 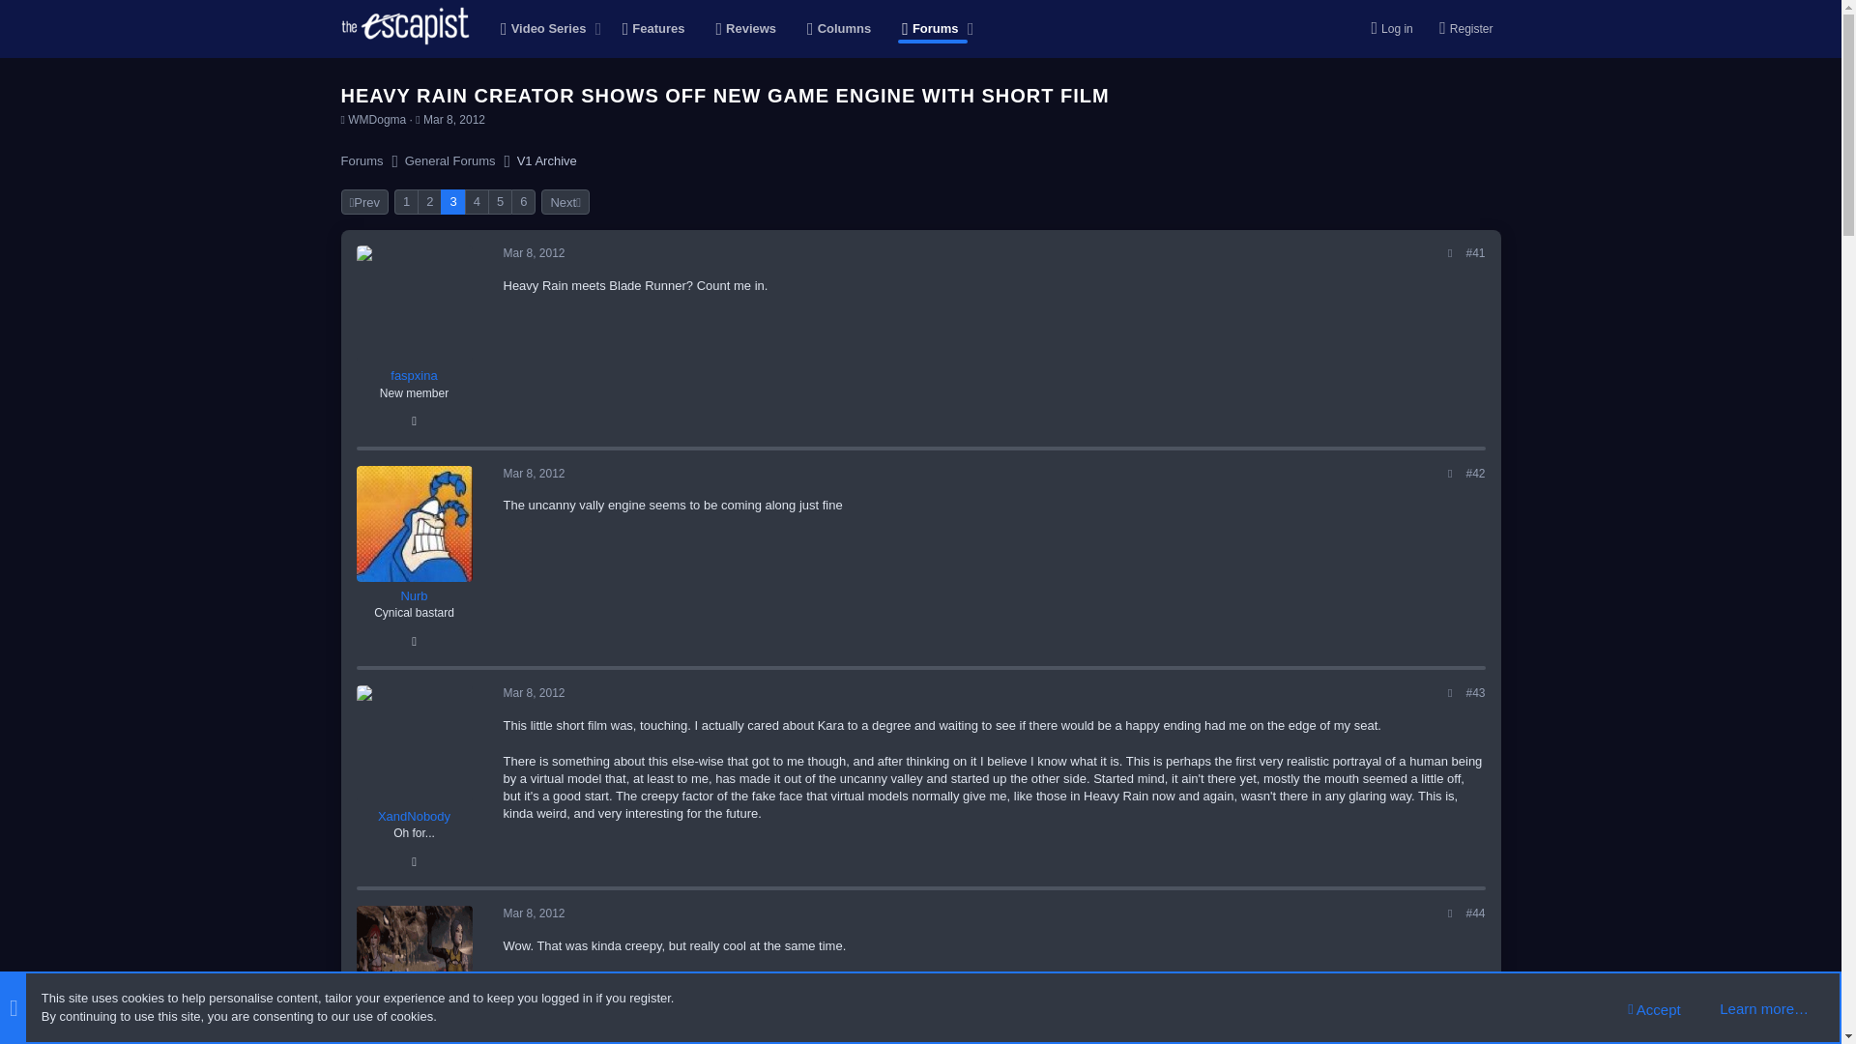 I want to click on Log in, so click(x=1386, y=28).